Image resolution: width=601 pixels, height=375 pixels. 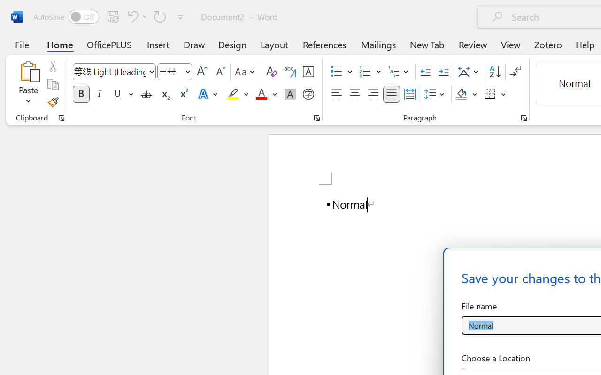 What do you see at coordinates (62, 118) in the screenshot?
I see `Office Clipboard...` at bounding box center [62, 118].